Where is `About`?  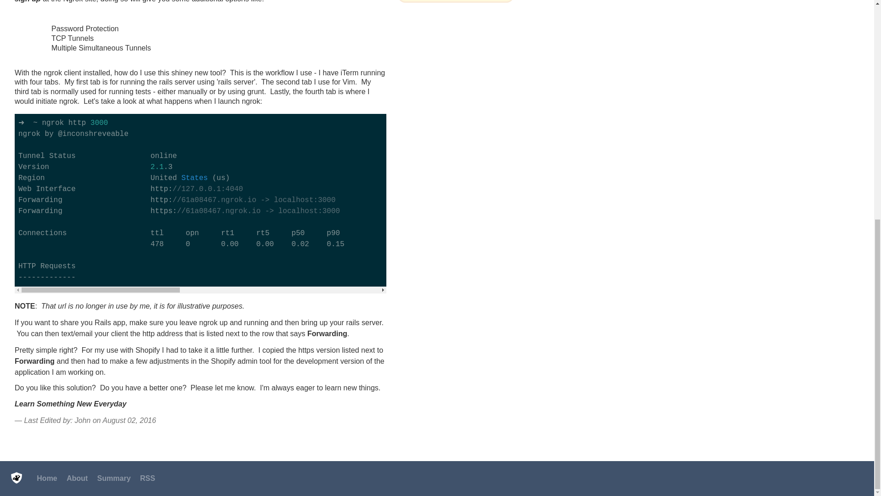
About is located at coordinates (77, 478).